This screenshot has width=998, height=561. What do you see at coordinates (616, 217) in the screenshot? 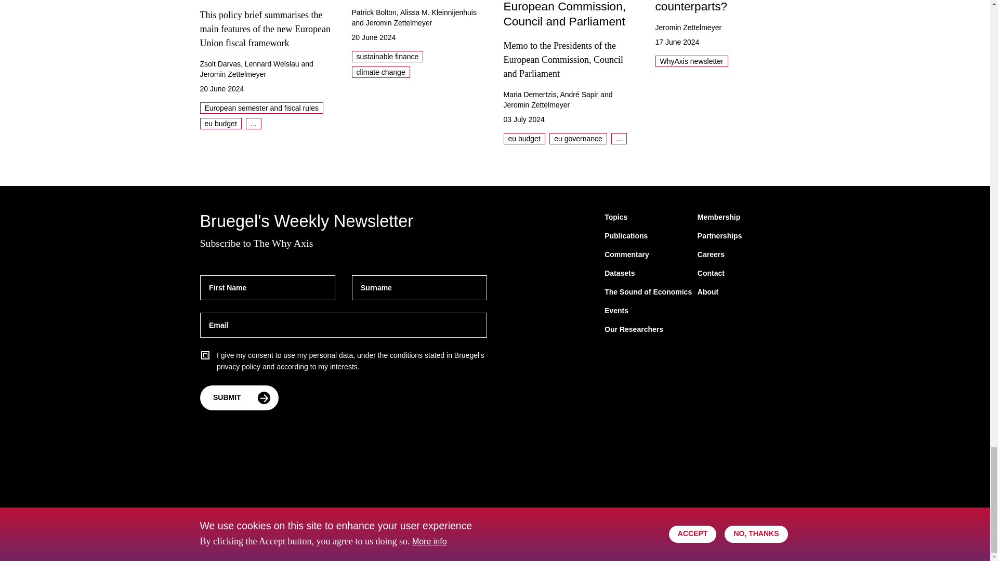
I see `Topics` at bounding box center [616, 217].